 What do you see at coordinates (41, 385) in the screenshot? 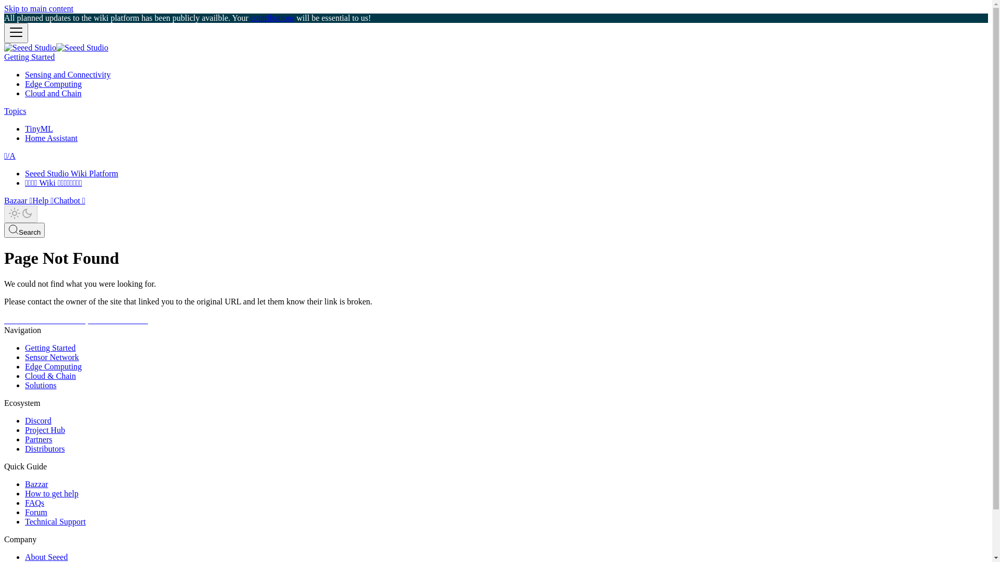
I see `Solutions` at bounding box center [41, 385].